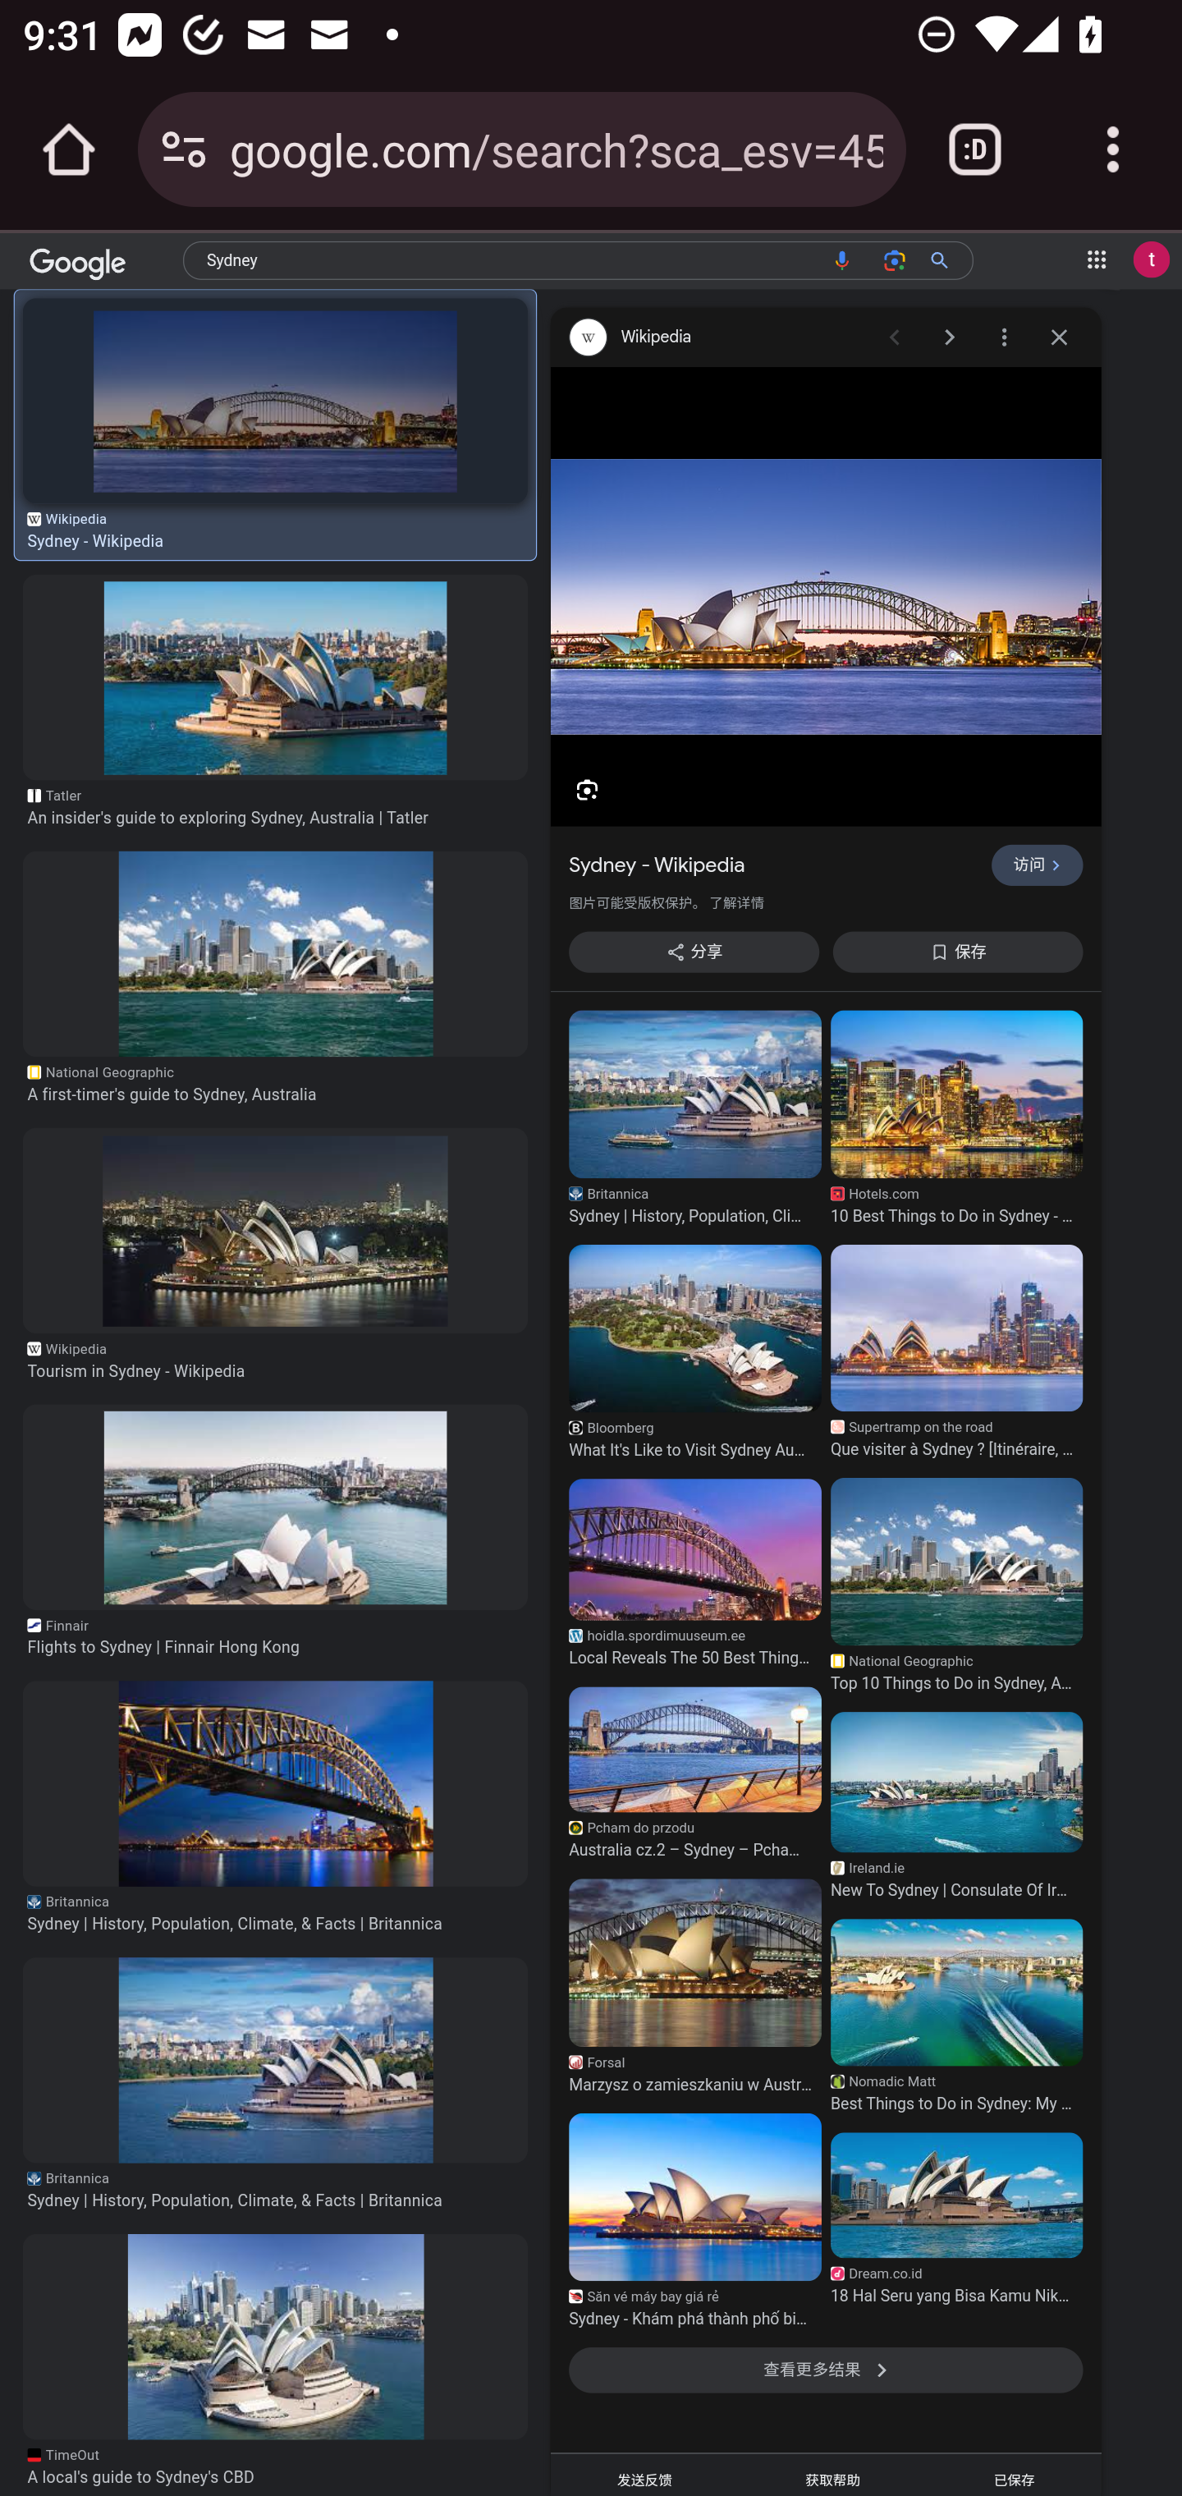  Describe the element at coordinates (893, 338) in the screenshot. I see `上一张图片` at that location.